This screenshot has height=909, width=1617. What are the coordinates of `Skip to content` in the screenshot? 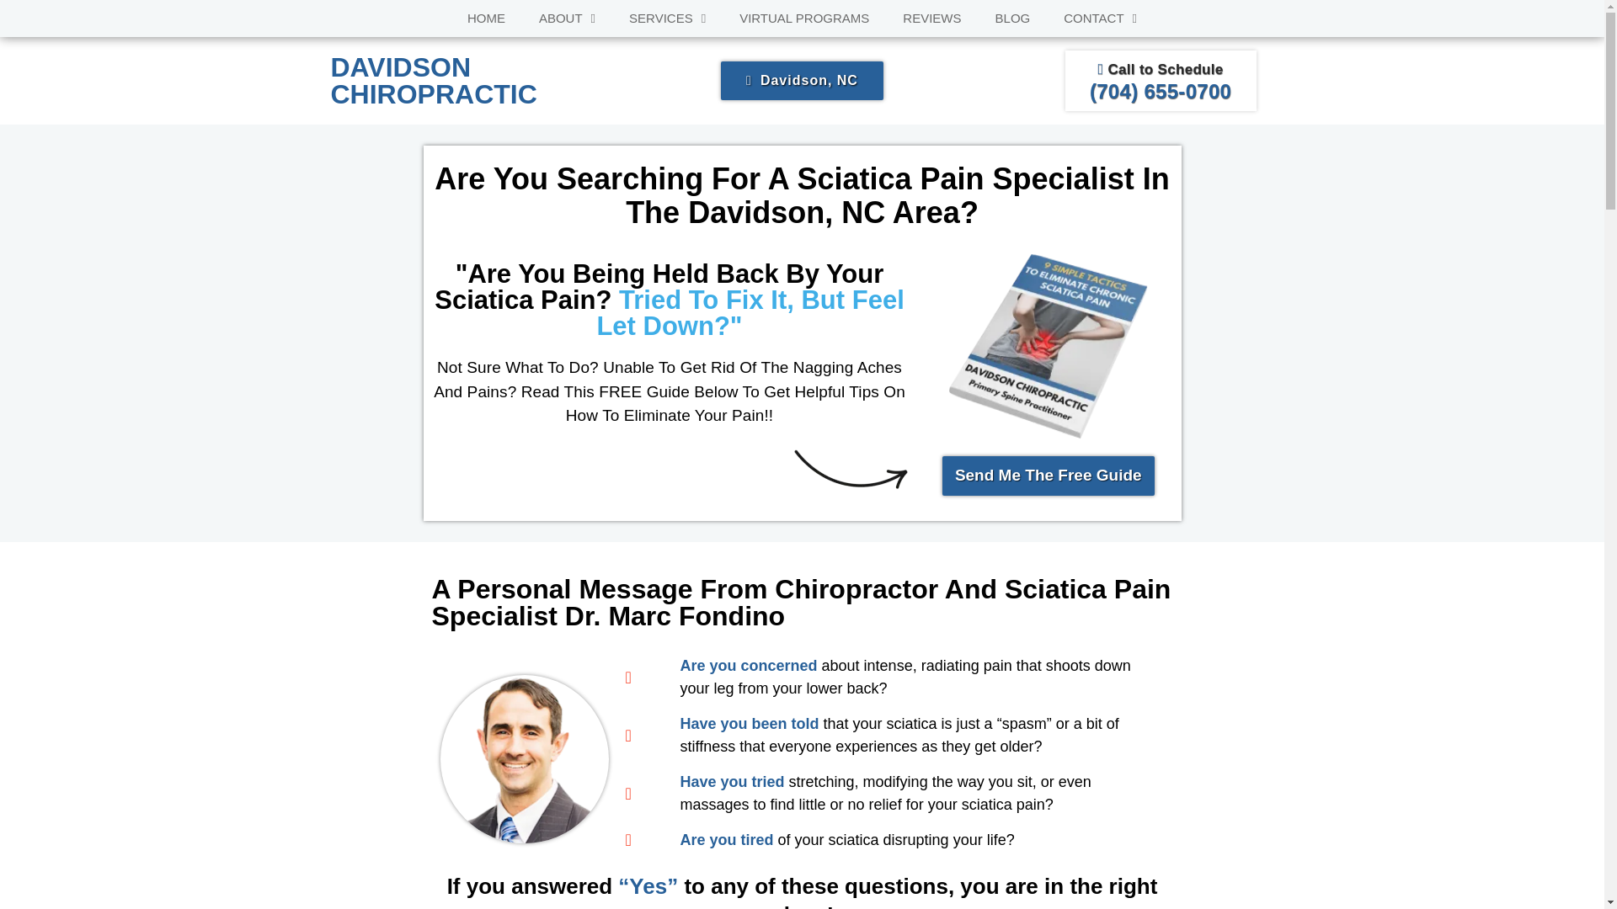 It's located at (13, 35).